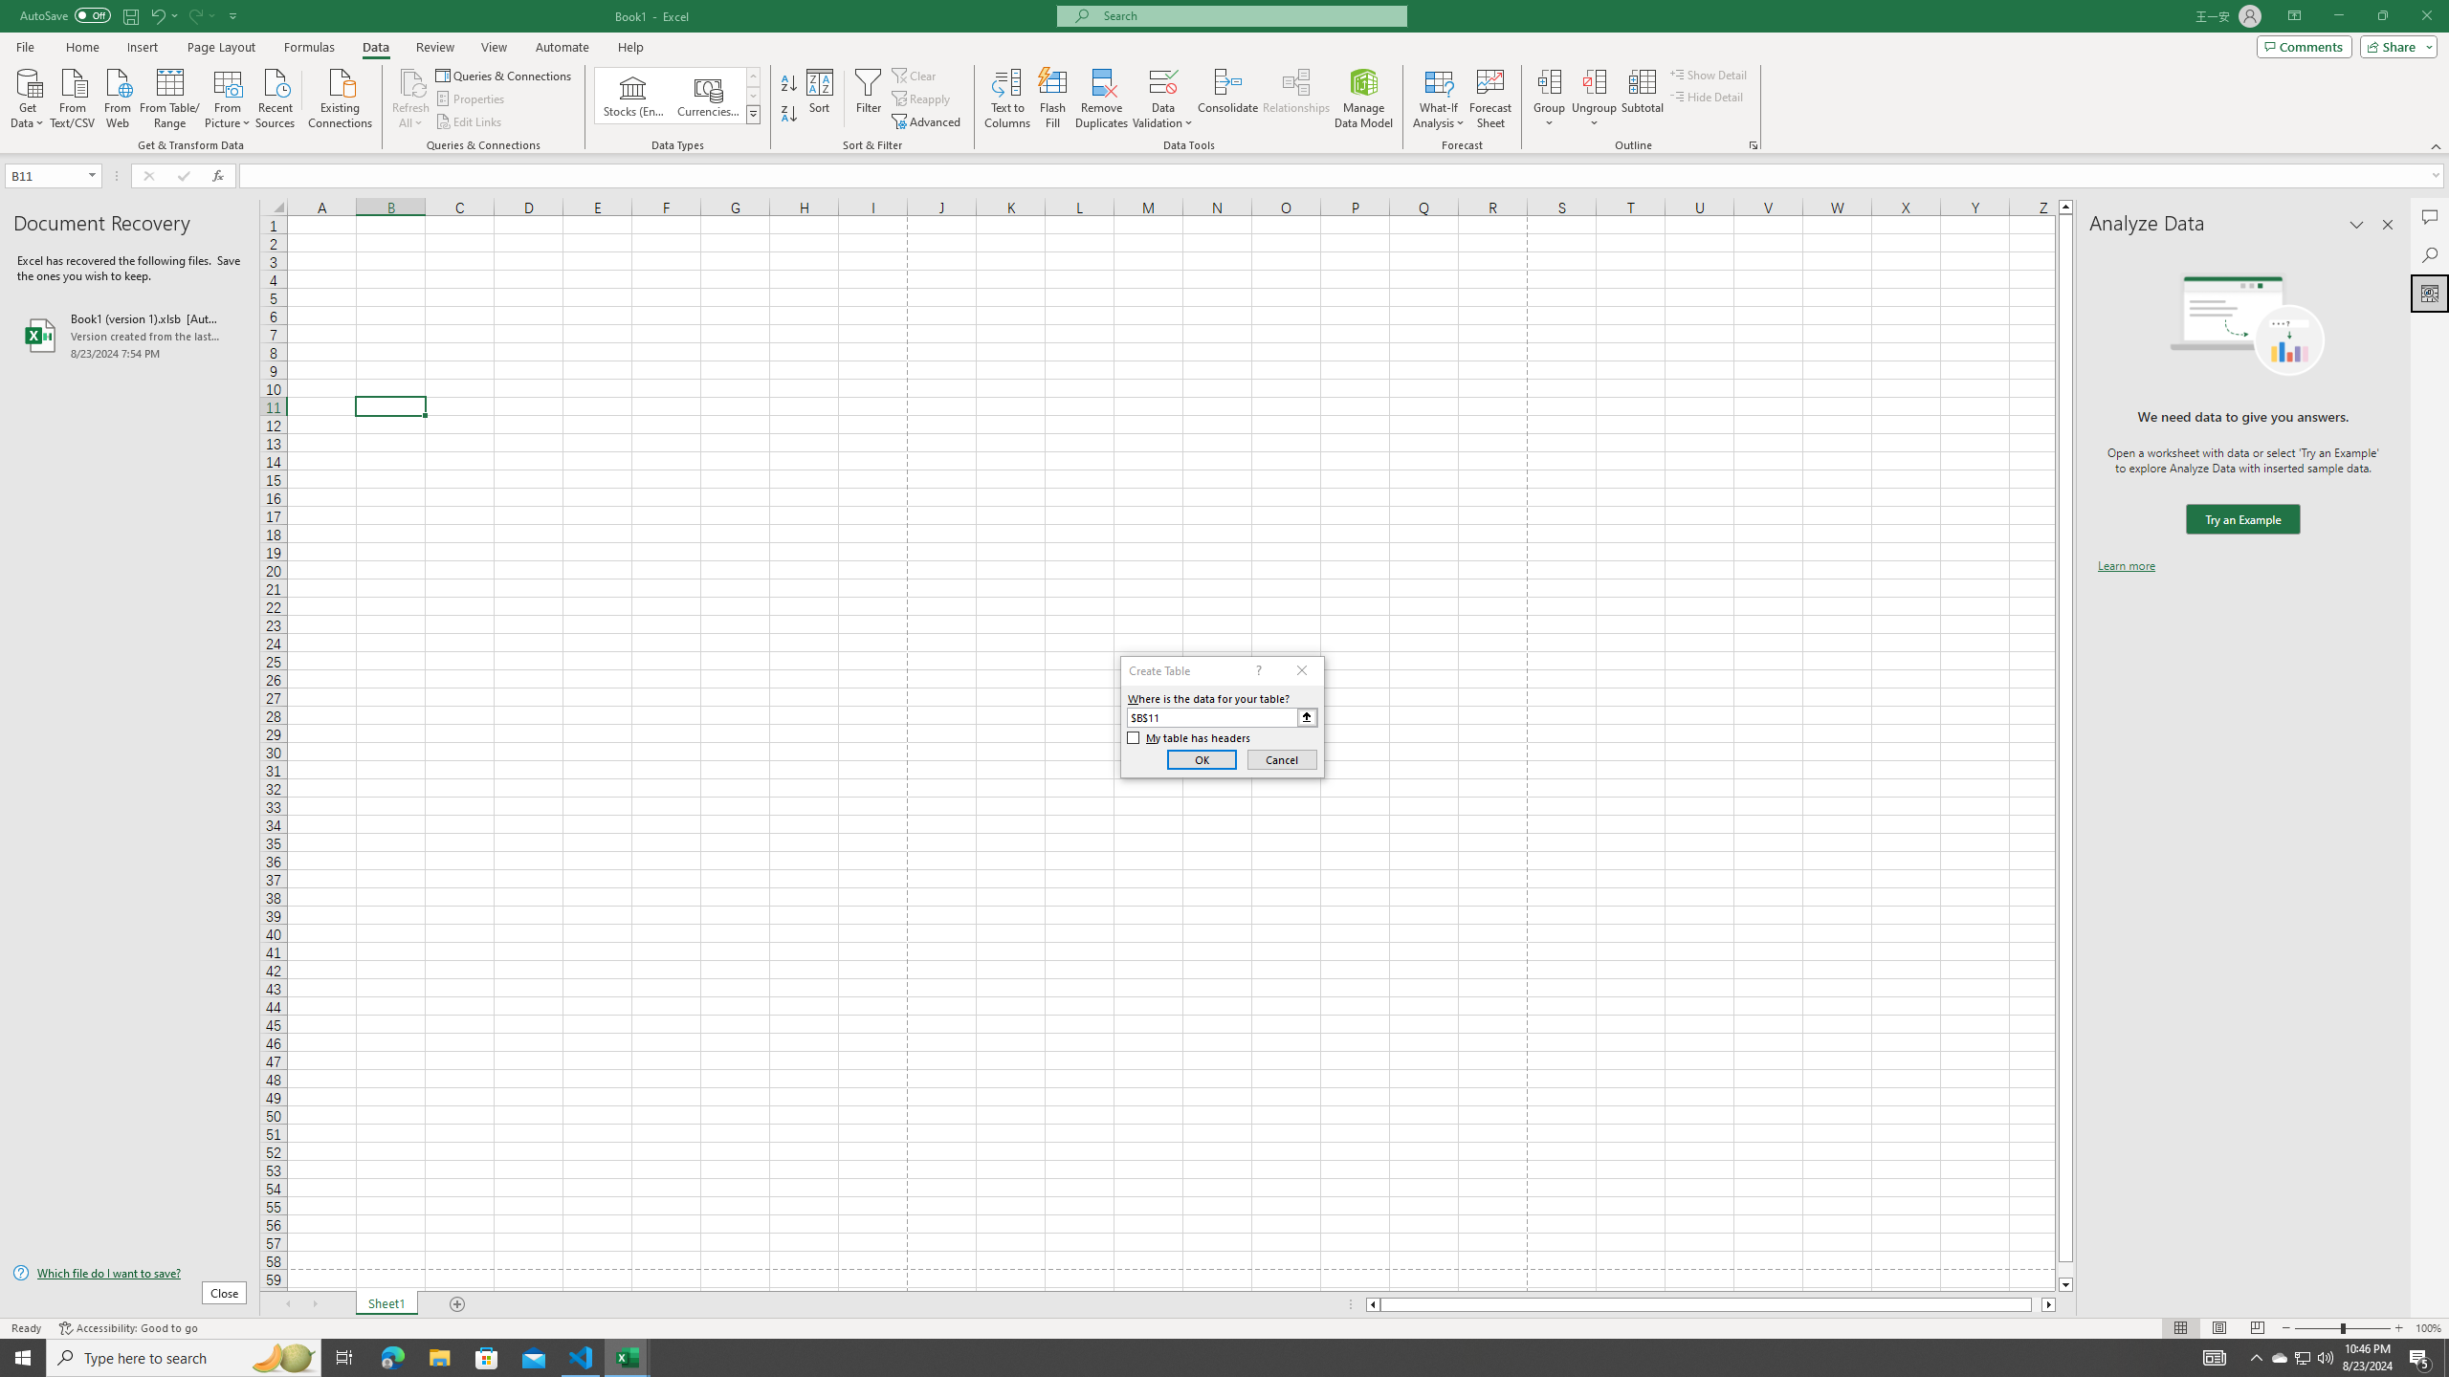 The height and width of the screenshot is (1377, 2449). I want to click on Comments, so click(2304, 46).